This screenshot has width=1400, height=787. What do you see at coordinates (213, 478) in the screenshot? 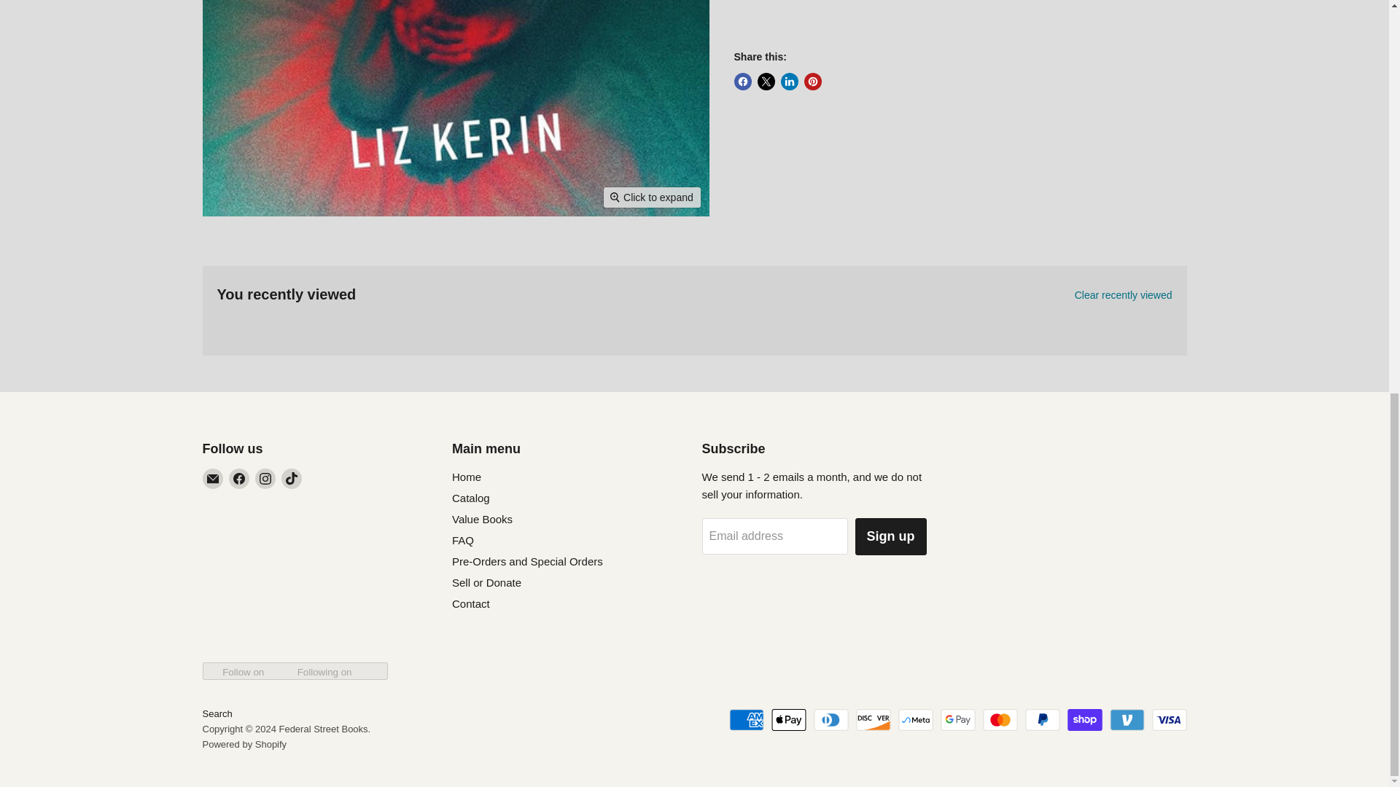
I see `Email` at bounding box center [213, 478].